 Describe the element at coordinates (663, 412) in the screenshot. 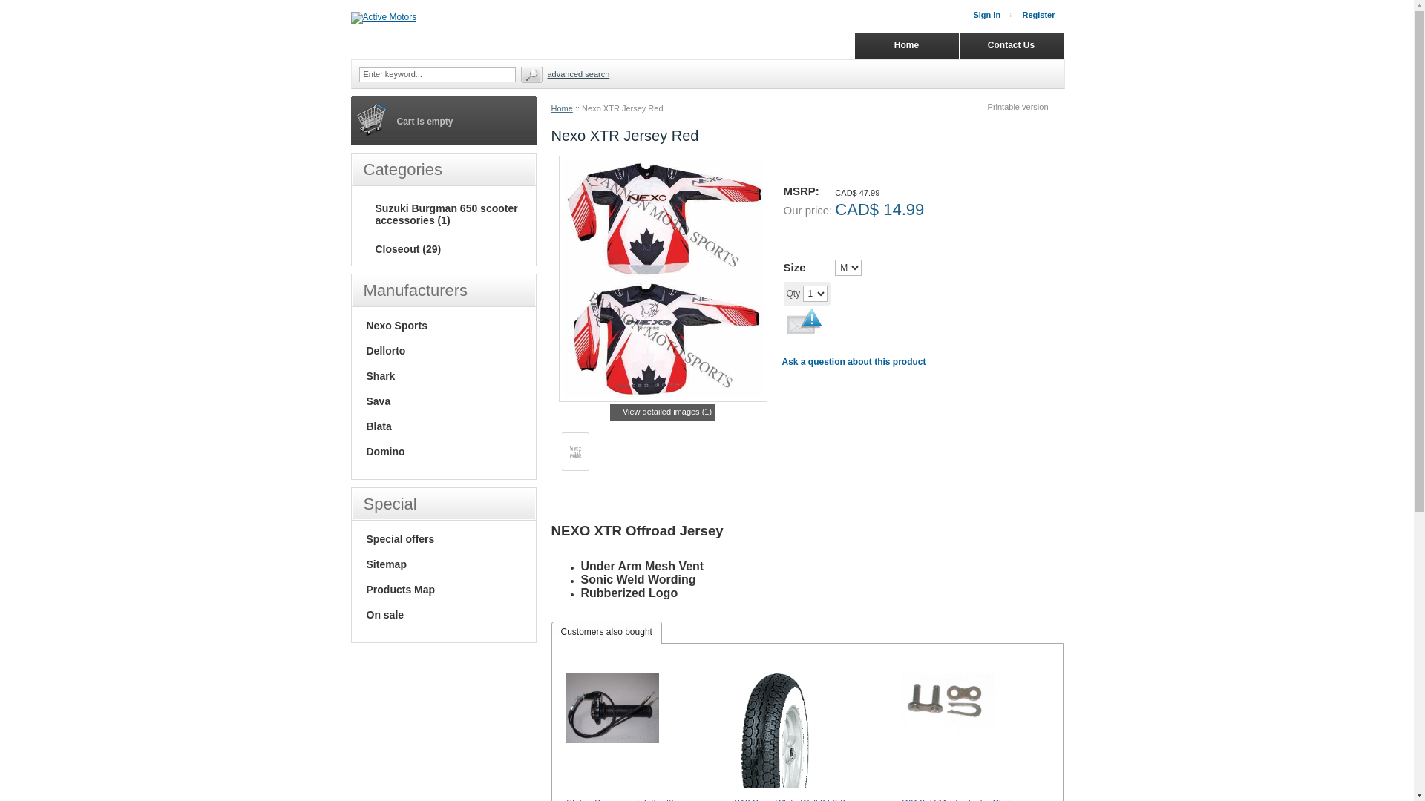

I see `View detailed images (1)` at that location.